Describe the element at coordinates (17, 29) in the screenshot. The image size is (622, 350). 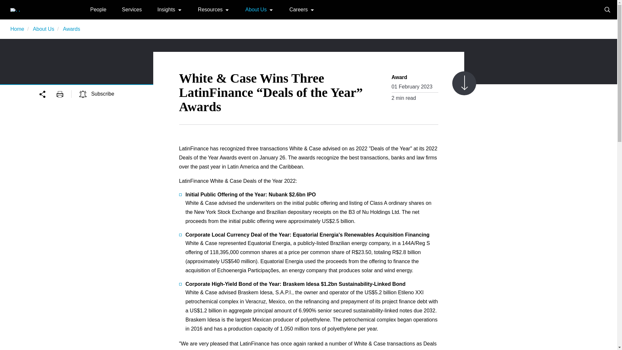
I see `Home` at that location.